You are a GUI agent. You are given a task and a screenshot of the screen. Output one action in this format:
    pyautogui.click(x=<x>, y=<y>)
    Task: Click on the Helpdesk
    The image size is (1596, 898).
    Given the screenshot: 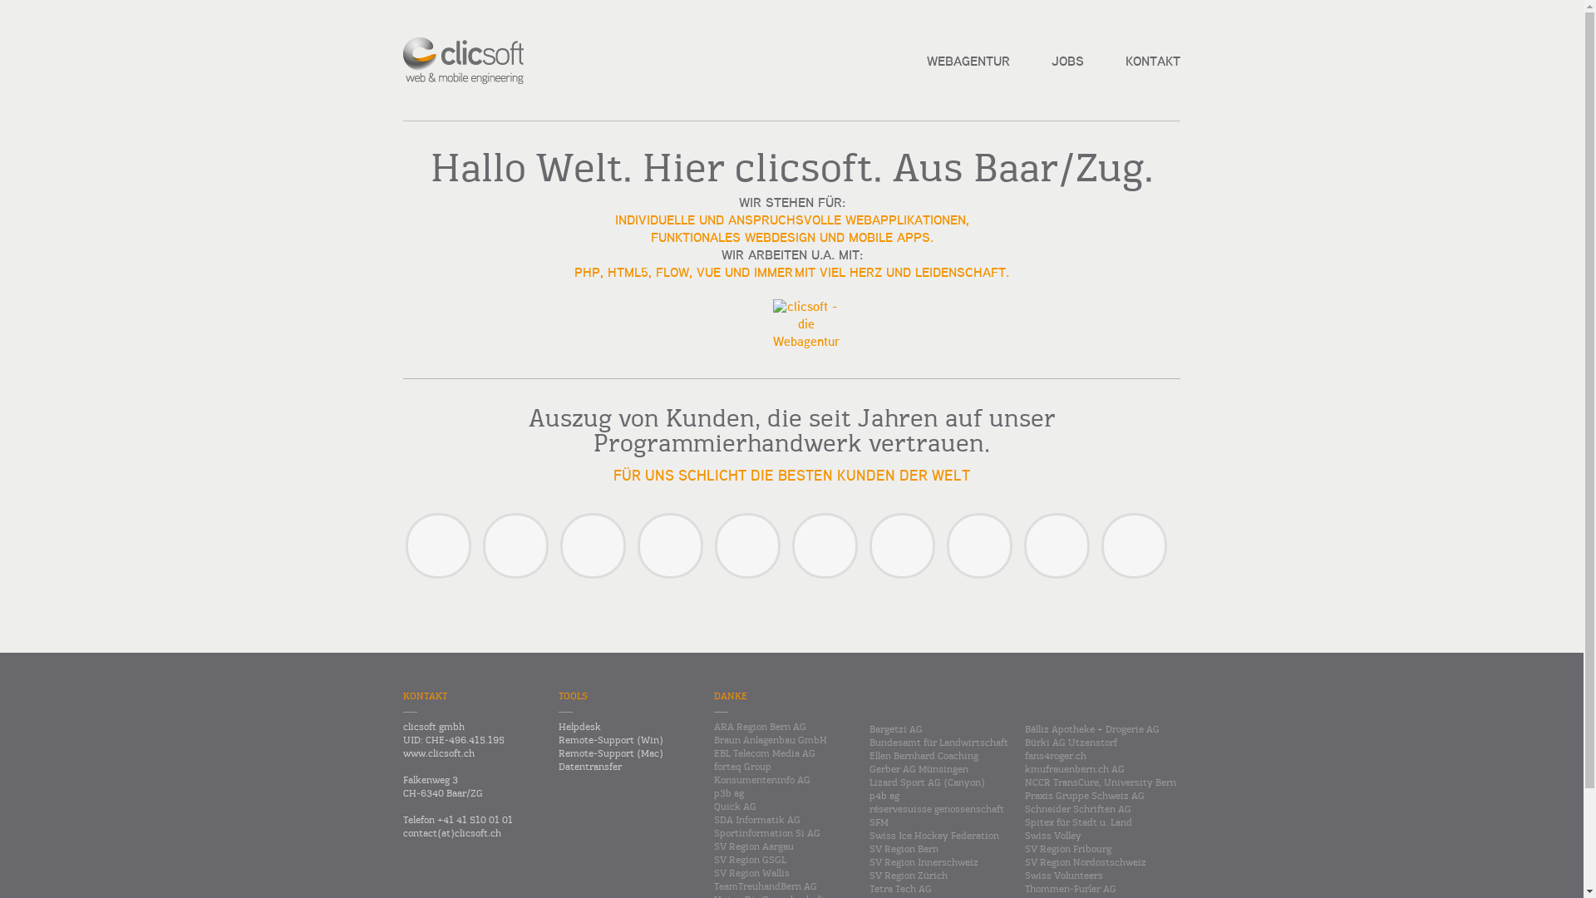 What is the action you would take?
    pyautogui.click(x=628, y=727)
    